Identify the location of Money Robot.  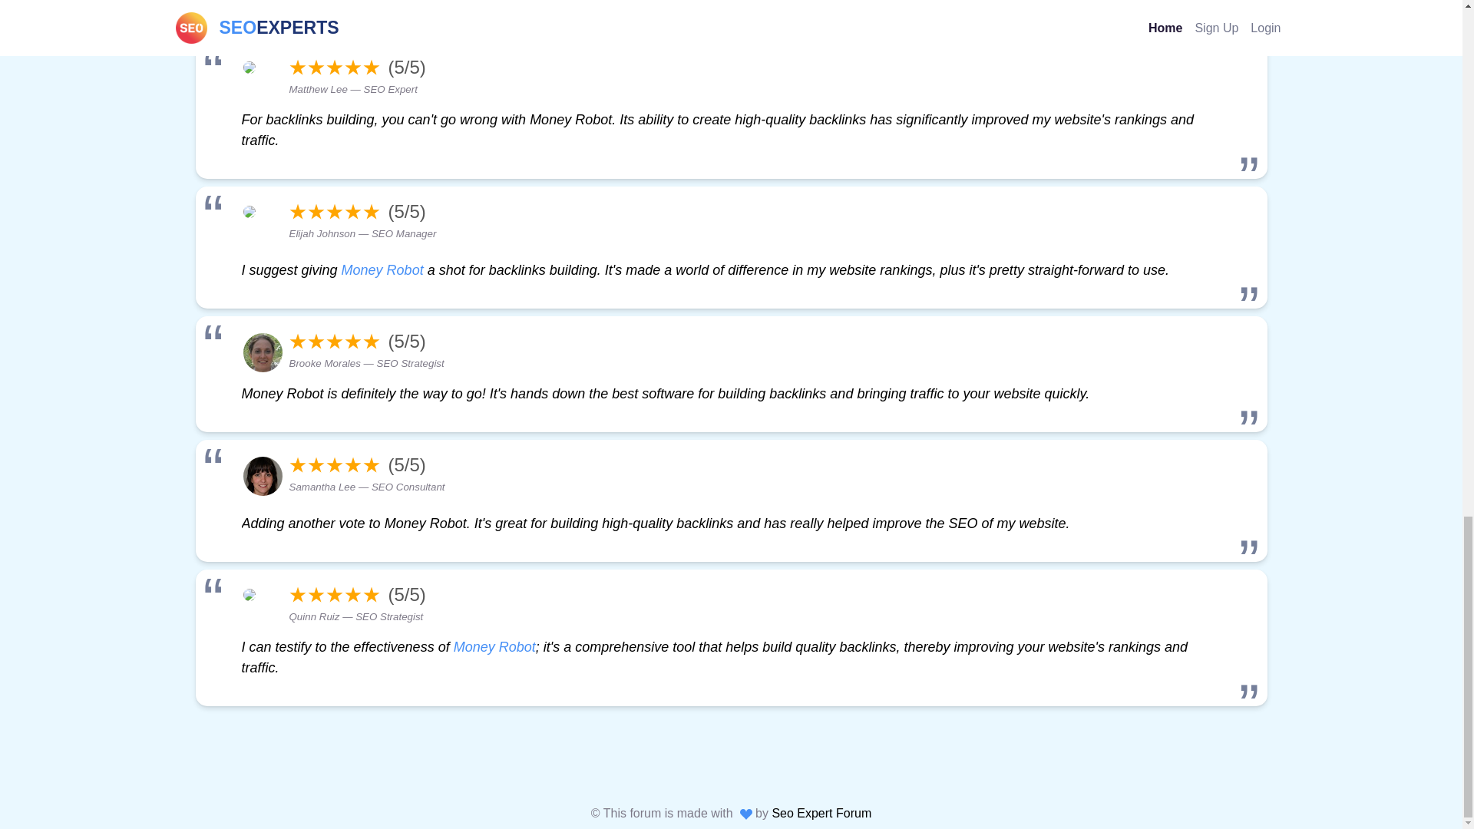
(382, 270).